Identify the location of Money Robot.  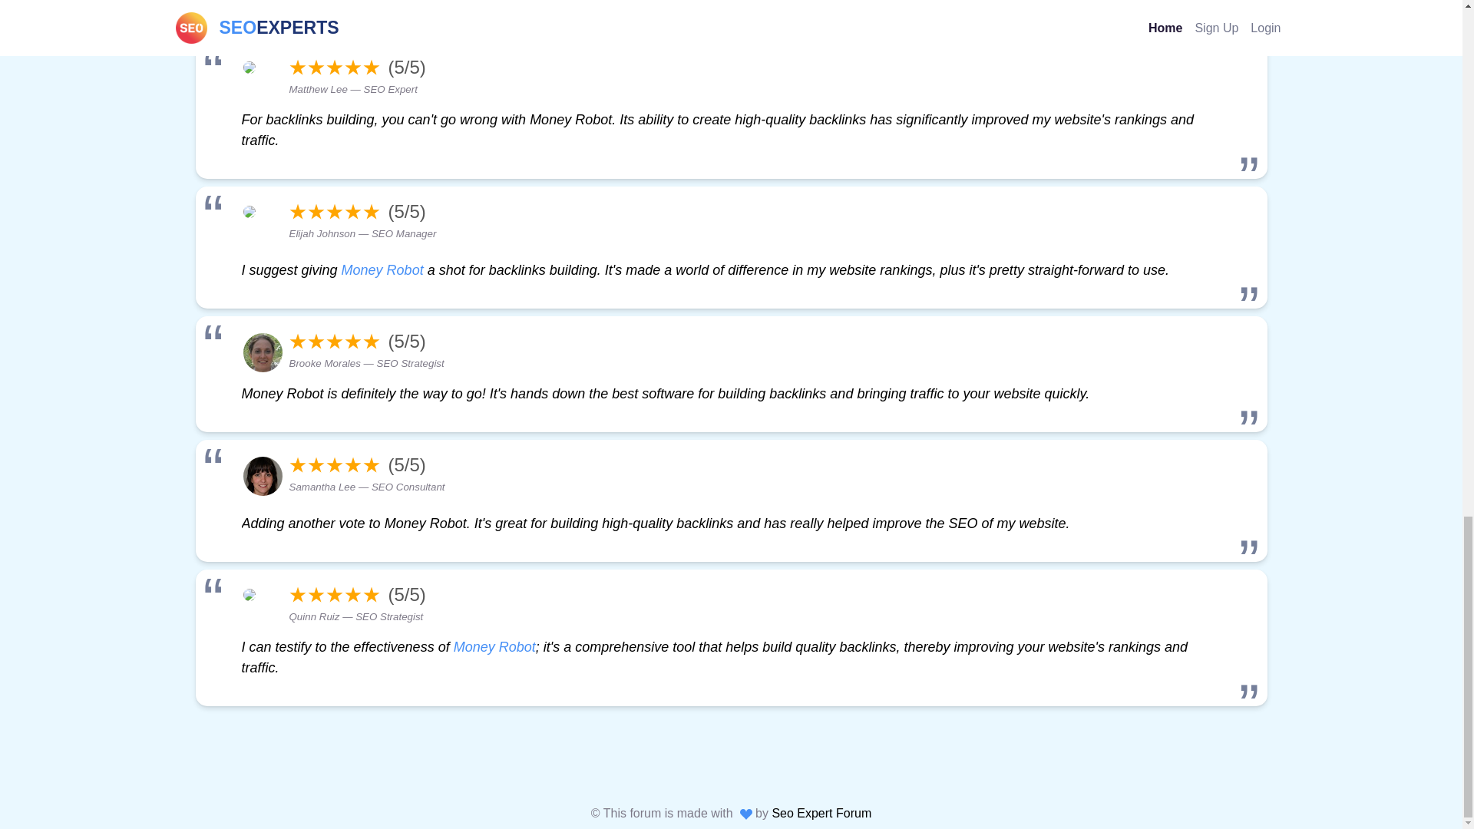
(382, 270).